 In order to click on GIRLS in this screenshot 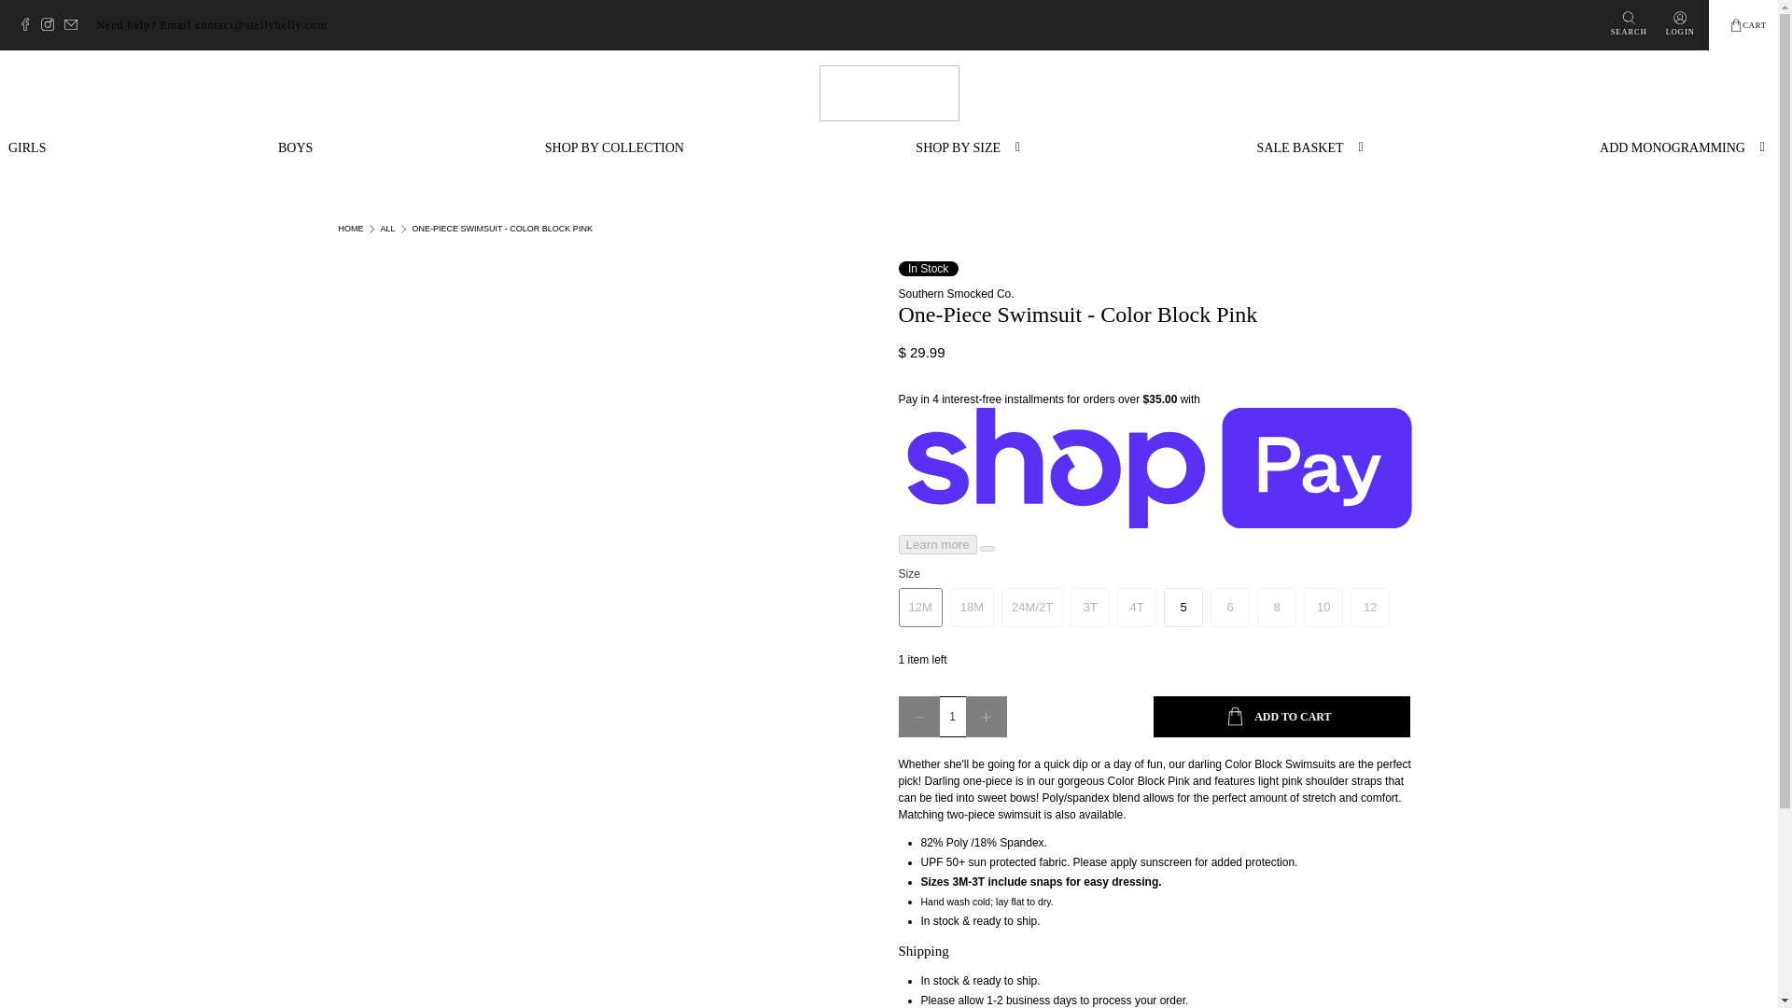, I will do `click(26, 147)`.